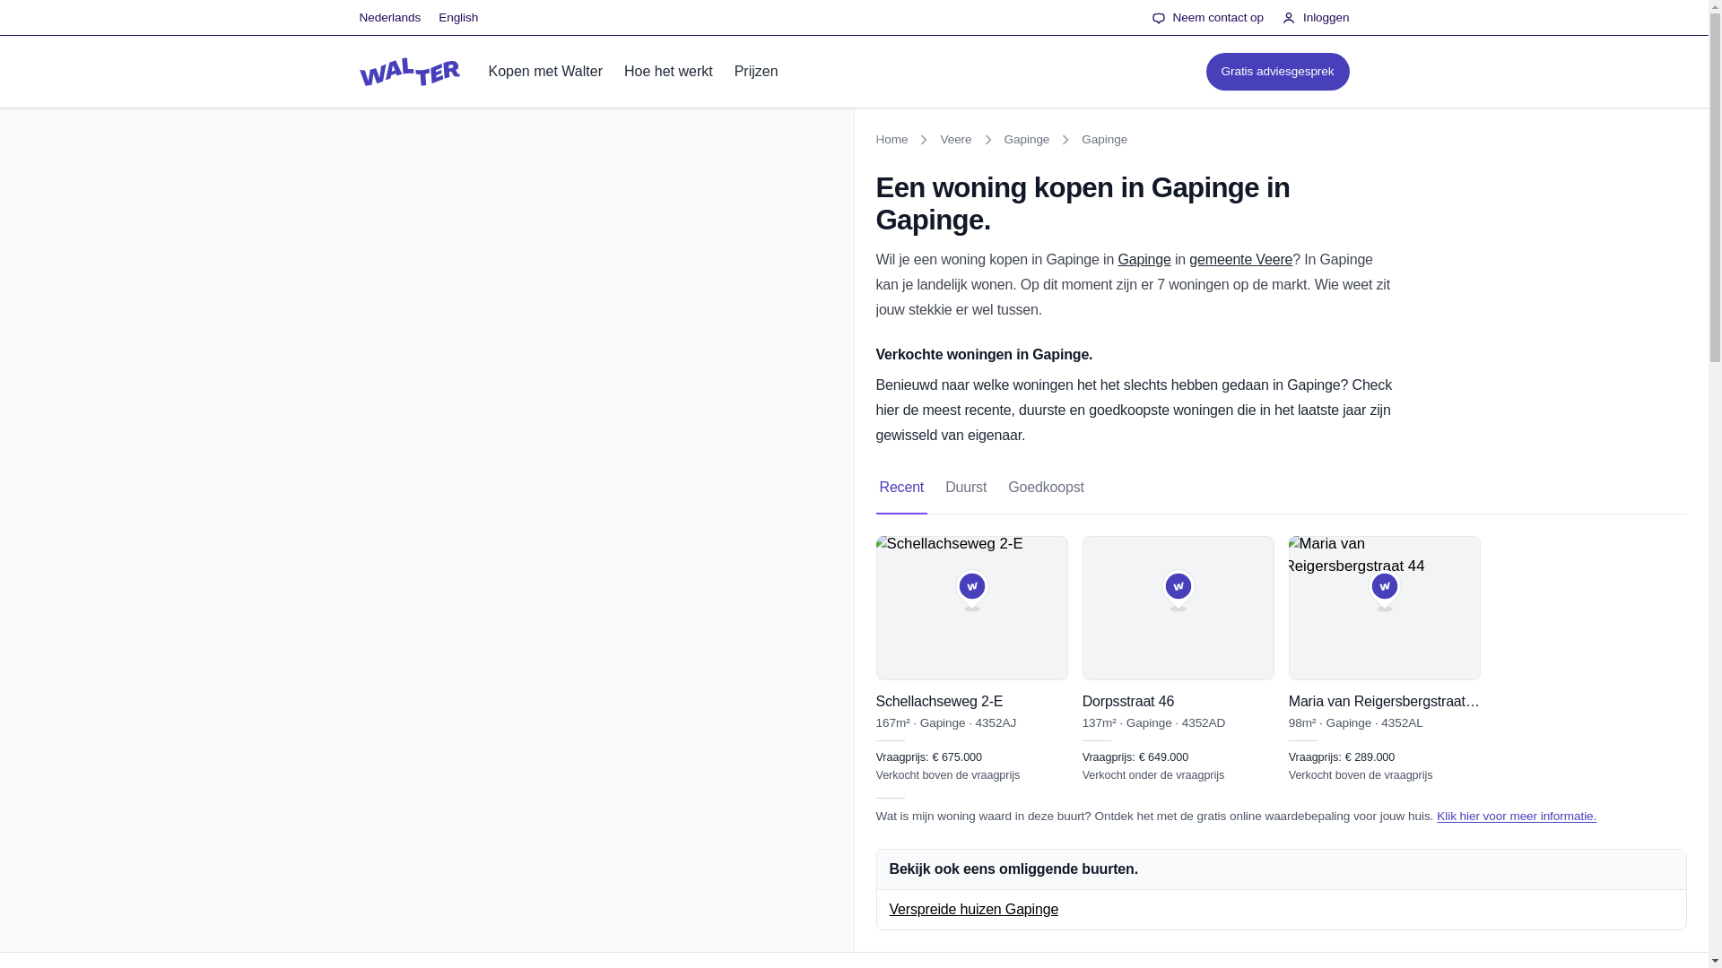 Image resolution: width=1722 pixels, height=968 pixels. What do you see at coordinates (1315, 18) in the screenshot?
I see `Inloggen` at bounding box center [1315, 18].